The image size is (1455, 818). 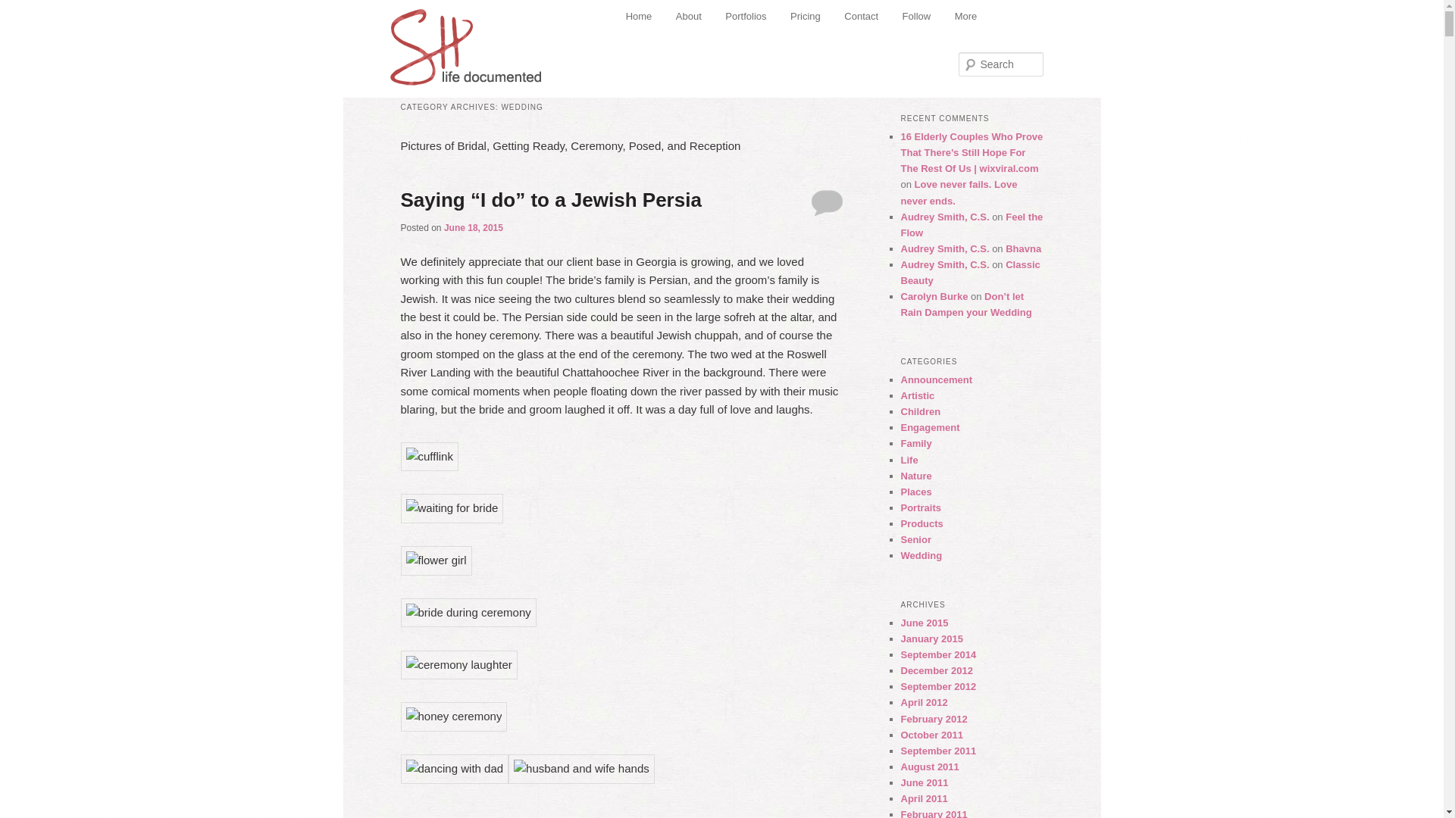 What do you see at coordinates (965, 17) in the screenshot?
I see `More` at bounding box center [965, 17].